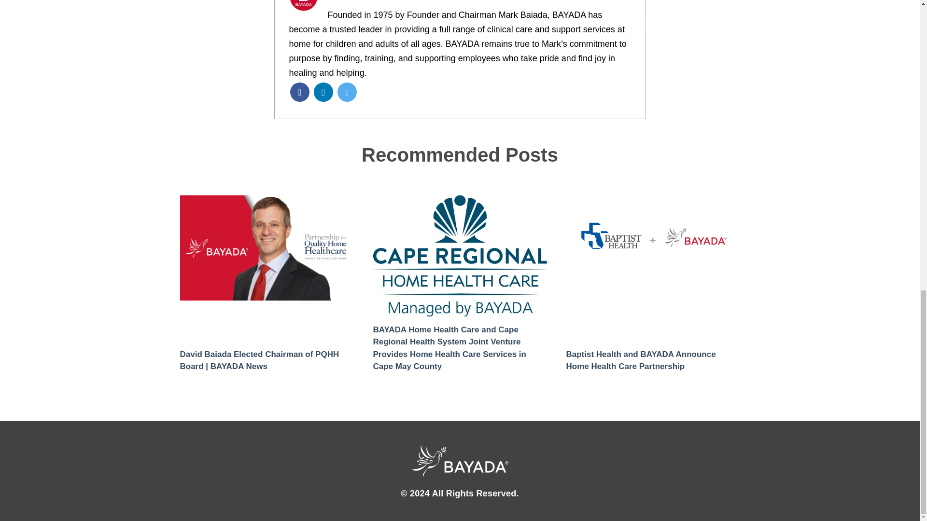 This screenshot has width=927, height=521. What do you see at coordinates (395, 9) in the screenshot?
I see `BAYADA Communications Office` at bounding box center [395, 9].